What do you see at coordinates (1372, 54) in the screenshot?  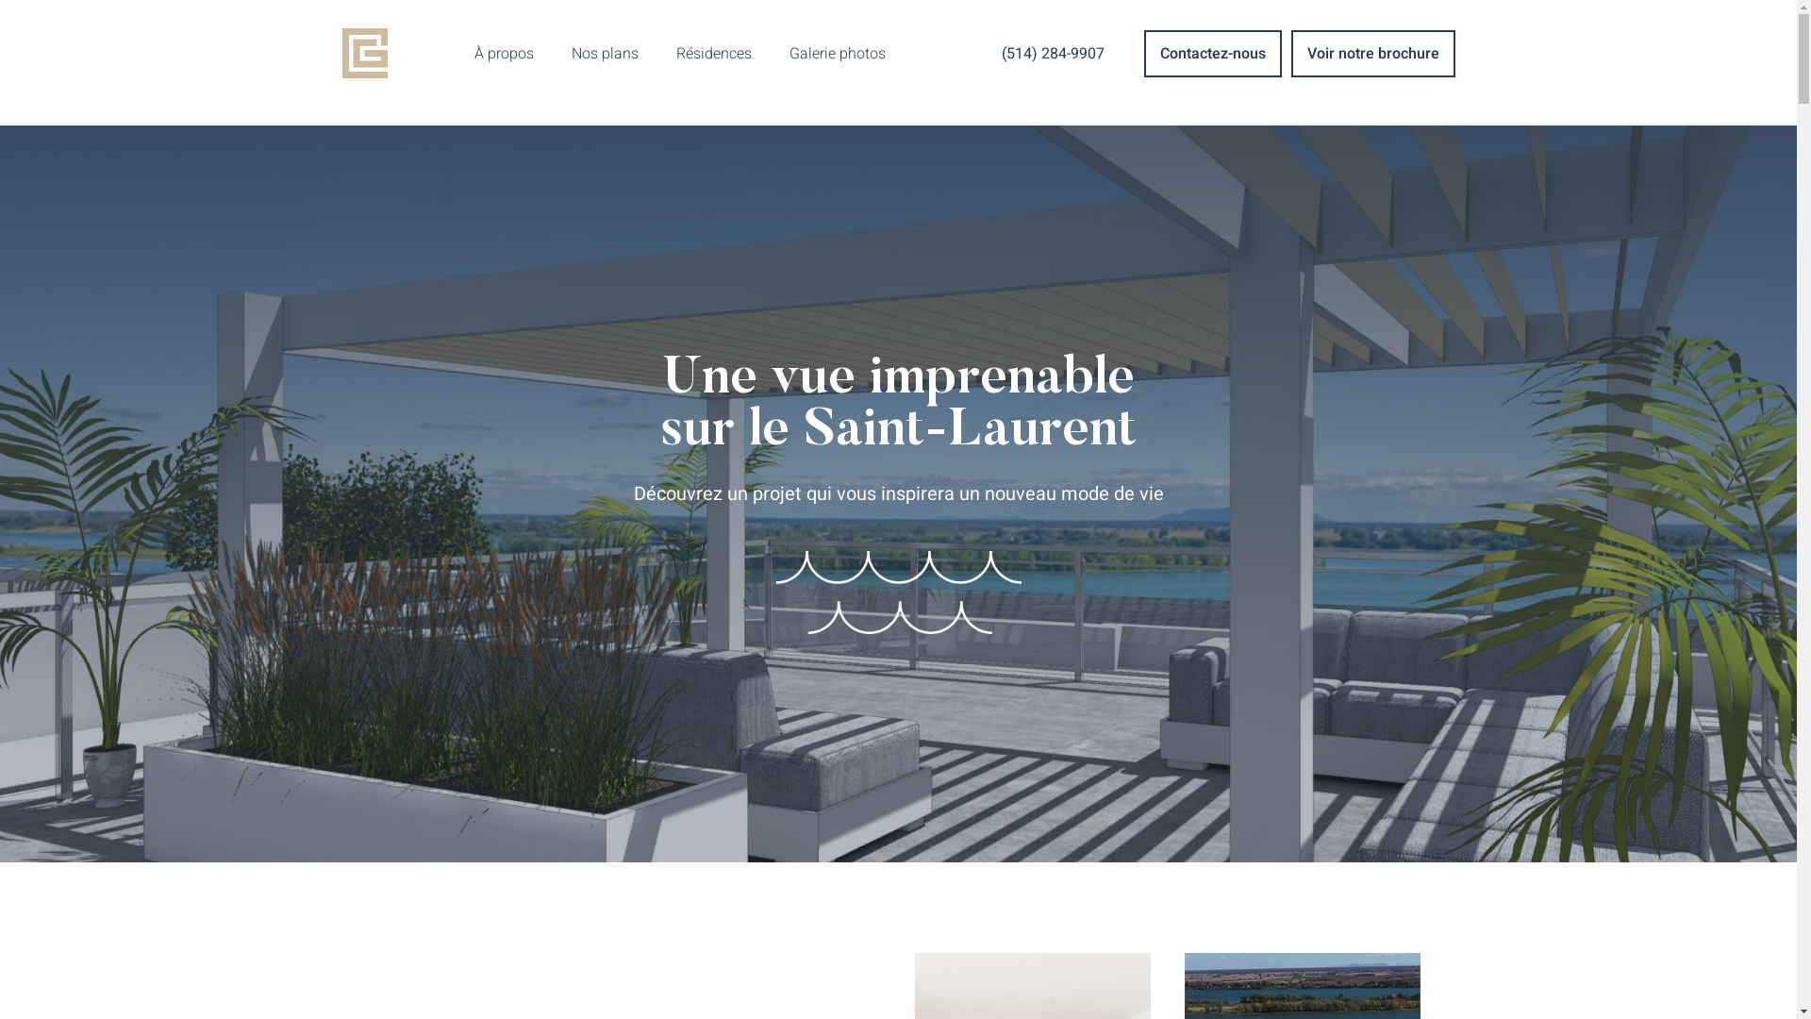 I see `Voir notre brochure` at bounding box center [1372, 54].